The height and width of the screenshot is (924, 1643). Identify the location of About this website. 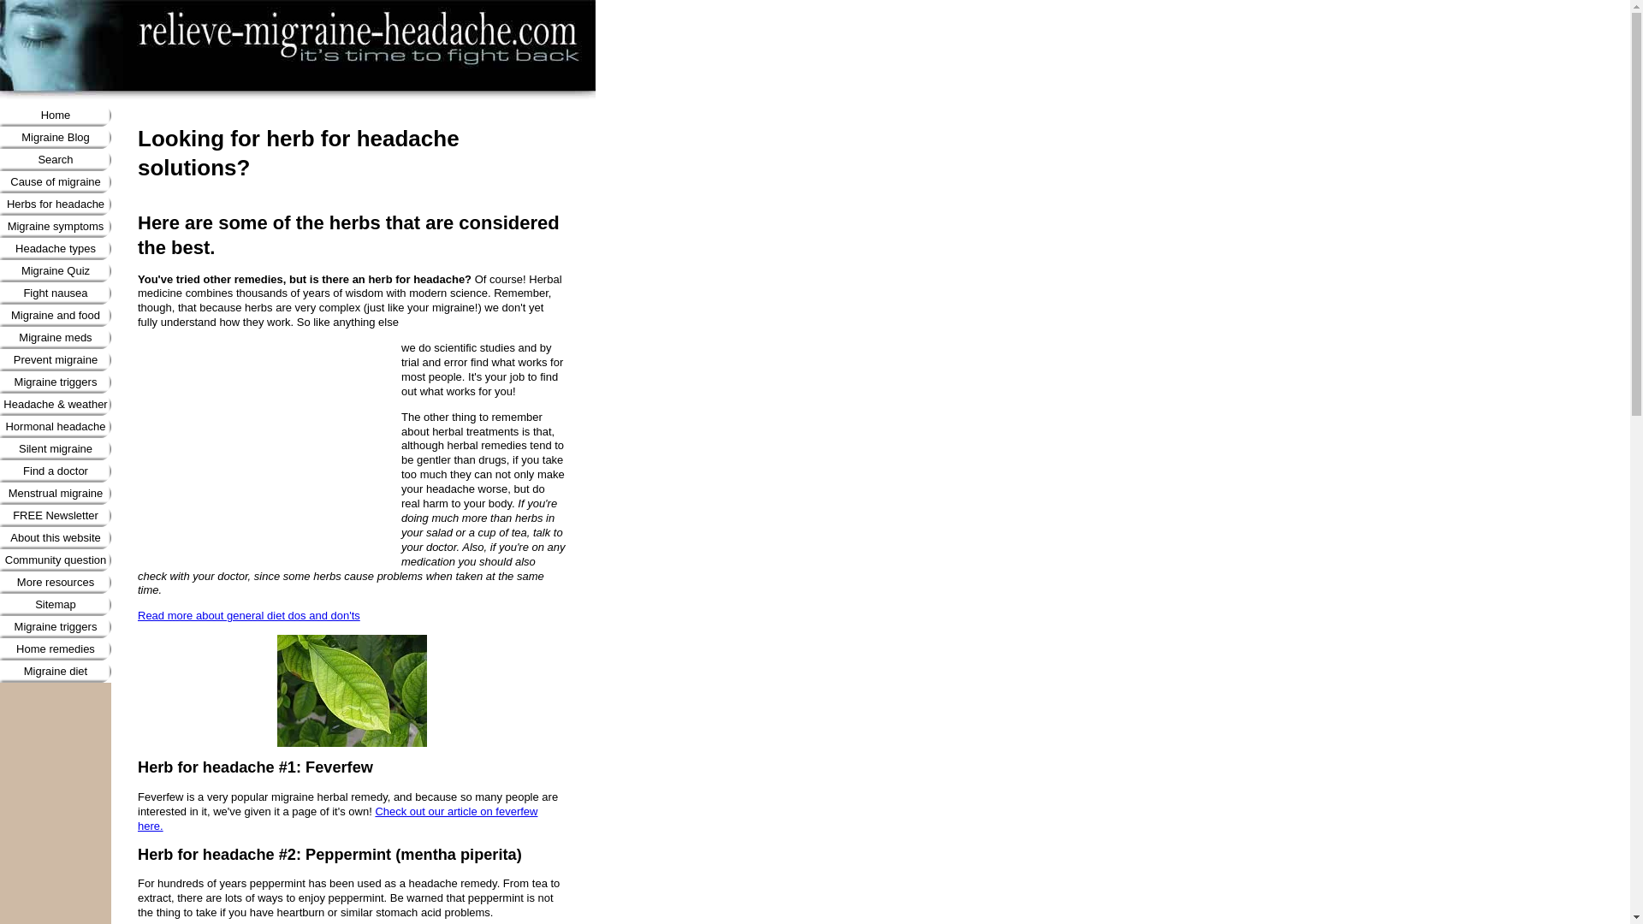
(56, 537).